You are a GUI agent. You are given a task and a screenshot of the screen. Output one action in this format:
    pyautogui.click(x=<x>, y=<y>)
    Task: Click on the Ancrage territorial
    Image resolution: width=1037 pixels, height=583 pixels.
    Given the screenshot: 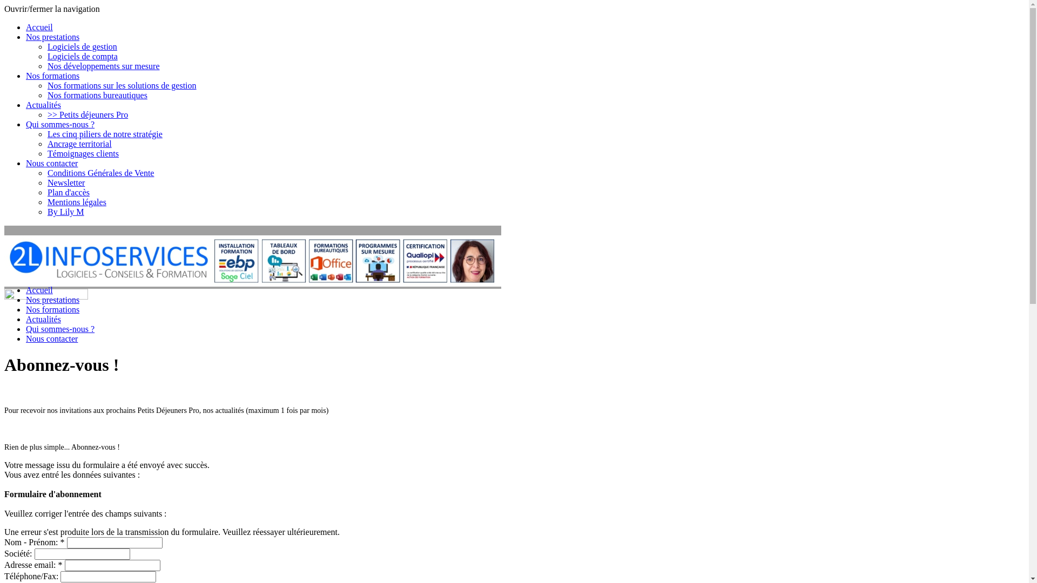 What is the action you would take?
    pyautogui.click(x=80, y=144)
    